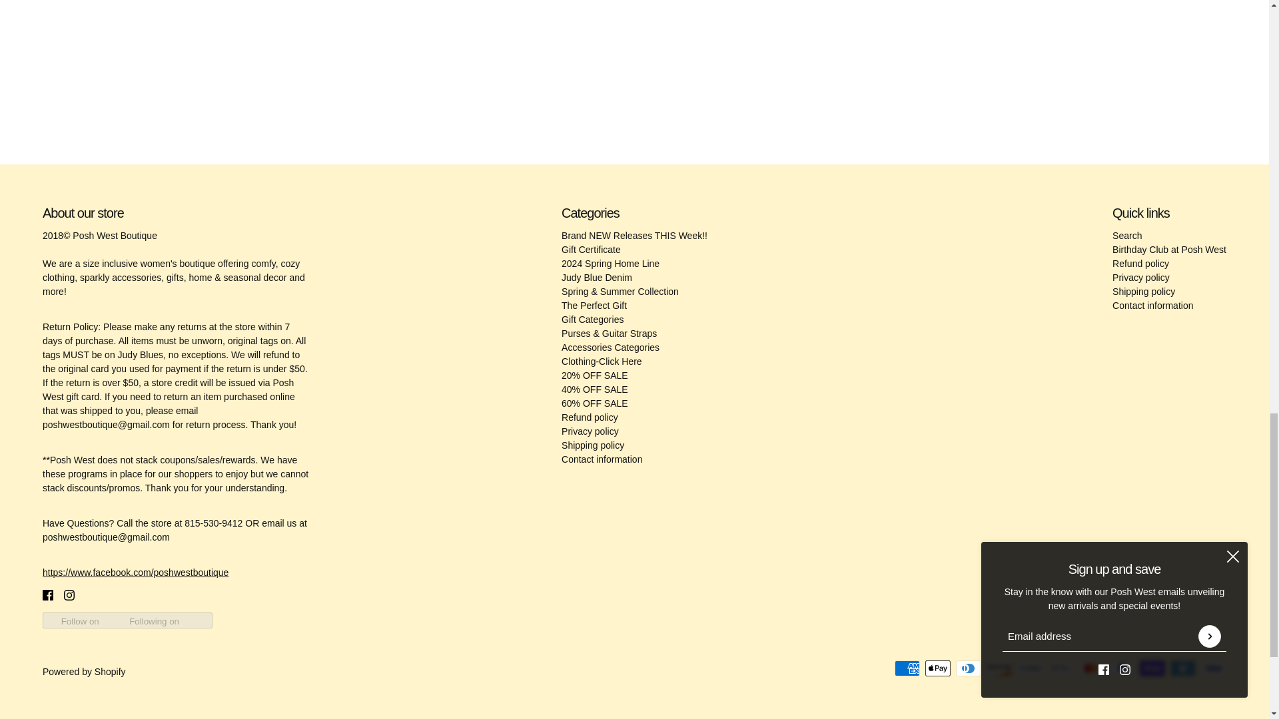 This screenshot has height=719, width=1279. Describe the element at coordinates (601, 361) in the screenshot. I see `Clothing-Click Here` at that location.